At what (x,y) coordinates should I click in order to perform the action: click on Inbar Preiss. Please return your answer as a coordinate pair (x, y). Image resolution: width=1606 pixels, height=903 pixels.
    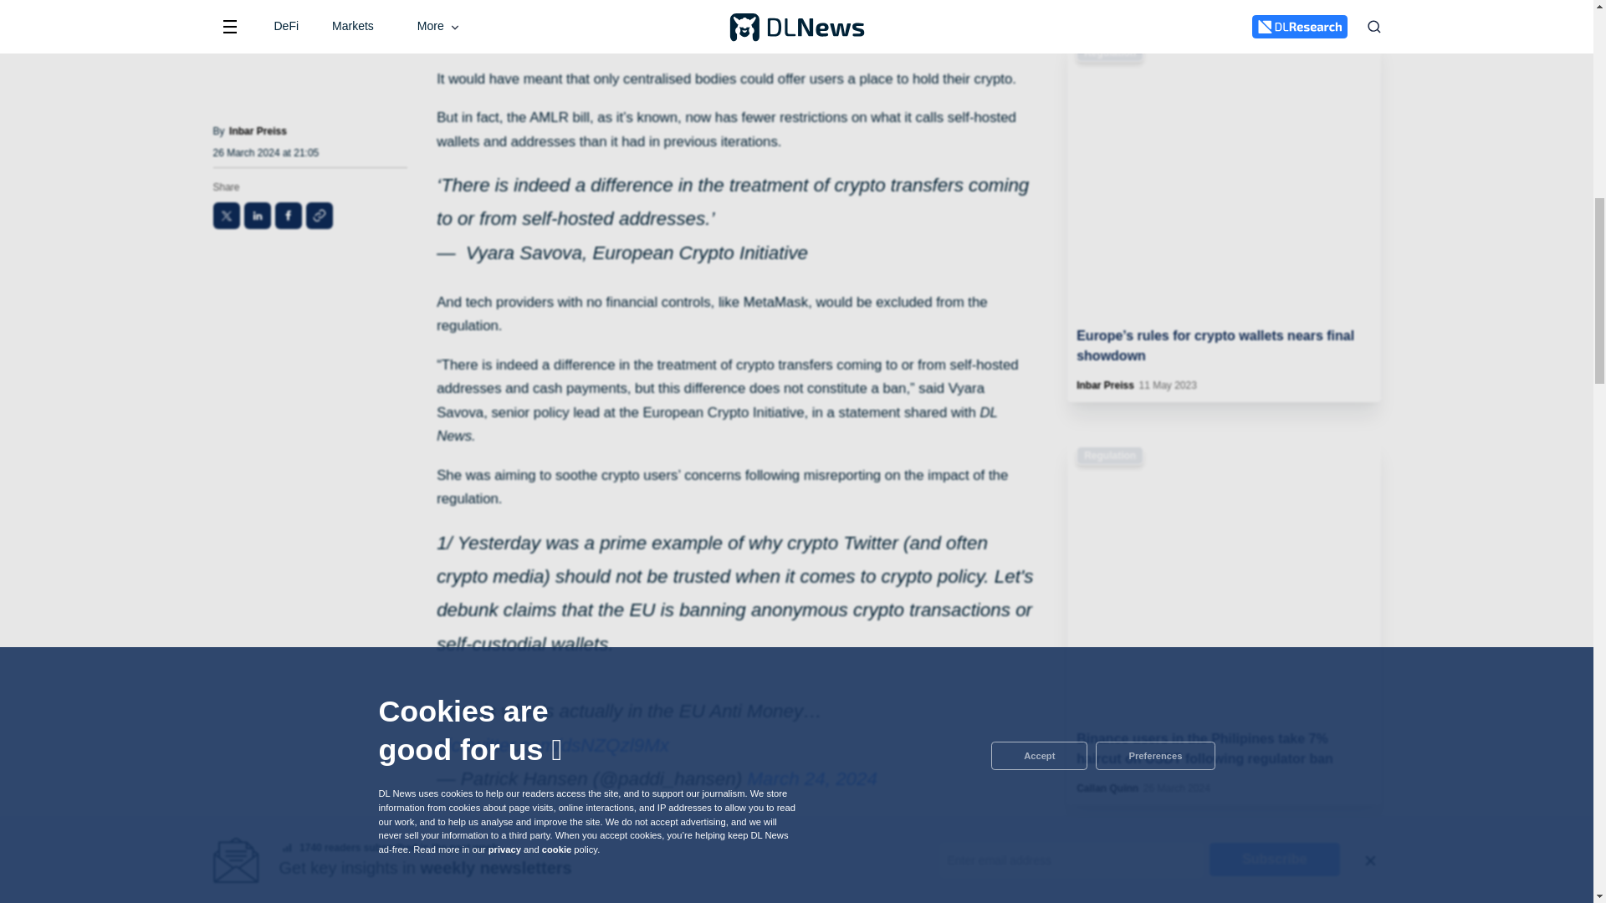
    Looking at the image, I should click on (1104, 385).